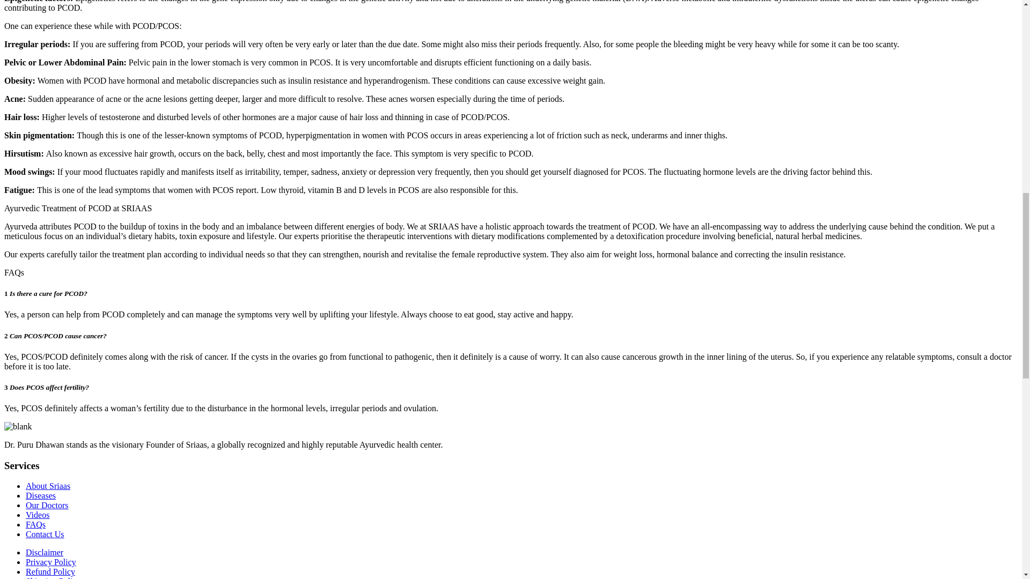  Describe the element at coordinates (54, 578) in the screenshot. I see `Shipping Policy` at that location.